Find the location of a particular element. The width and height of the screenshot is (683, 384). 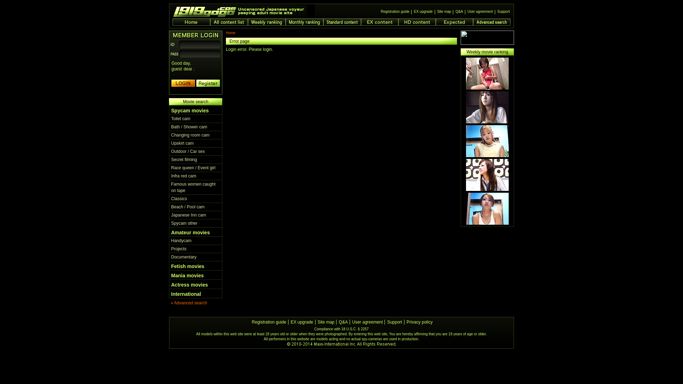

Expected is located at coordinates (455, 22).